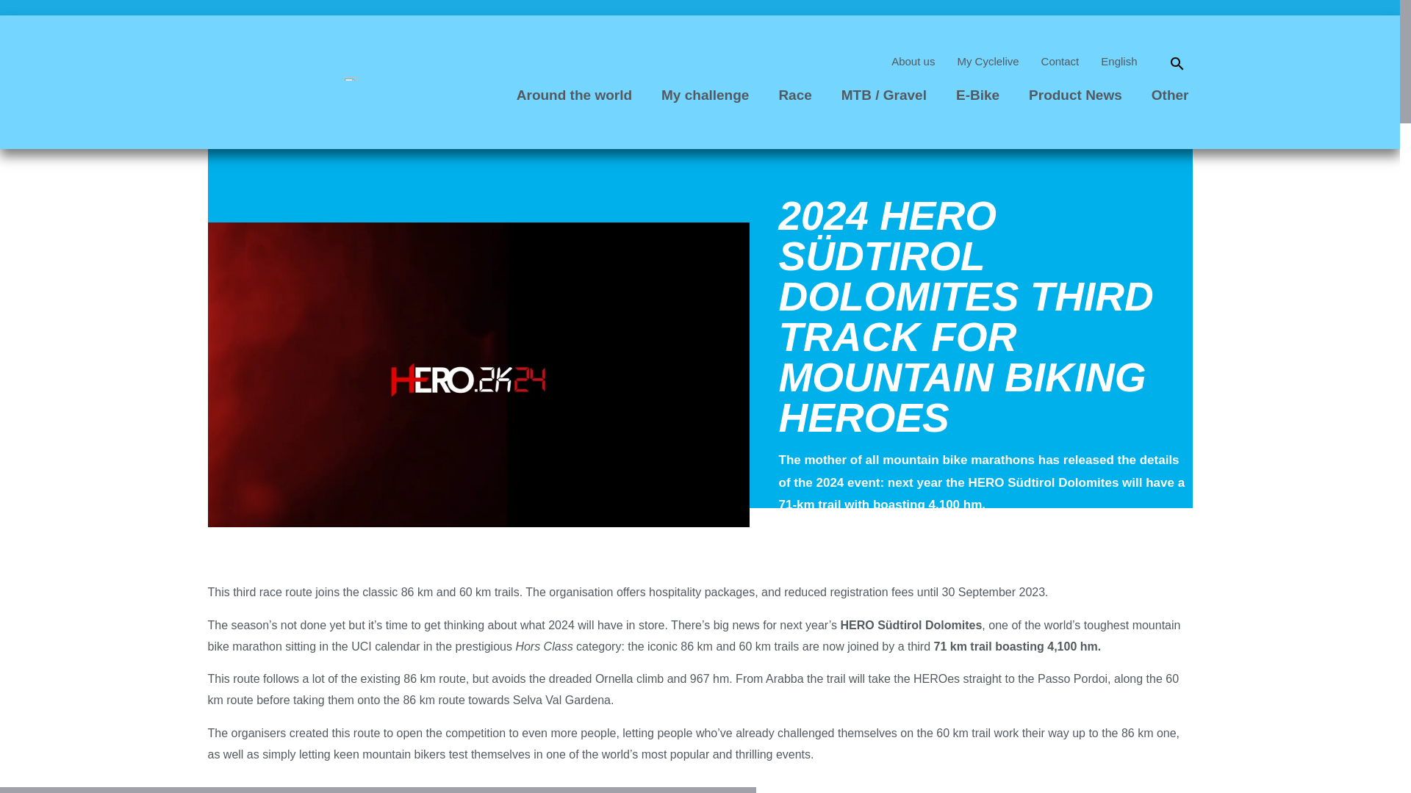 The width and height of the screenshot is (1411, 793). Describe the element at coordinates (1060, 61) in the screenshot. I see `Contact` at that location.